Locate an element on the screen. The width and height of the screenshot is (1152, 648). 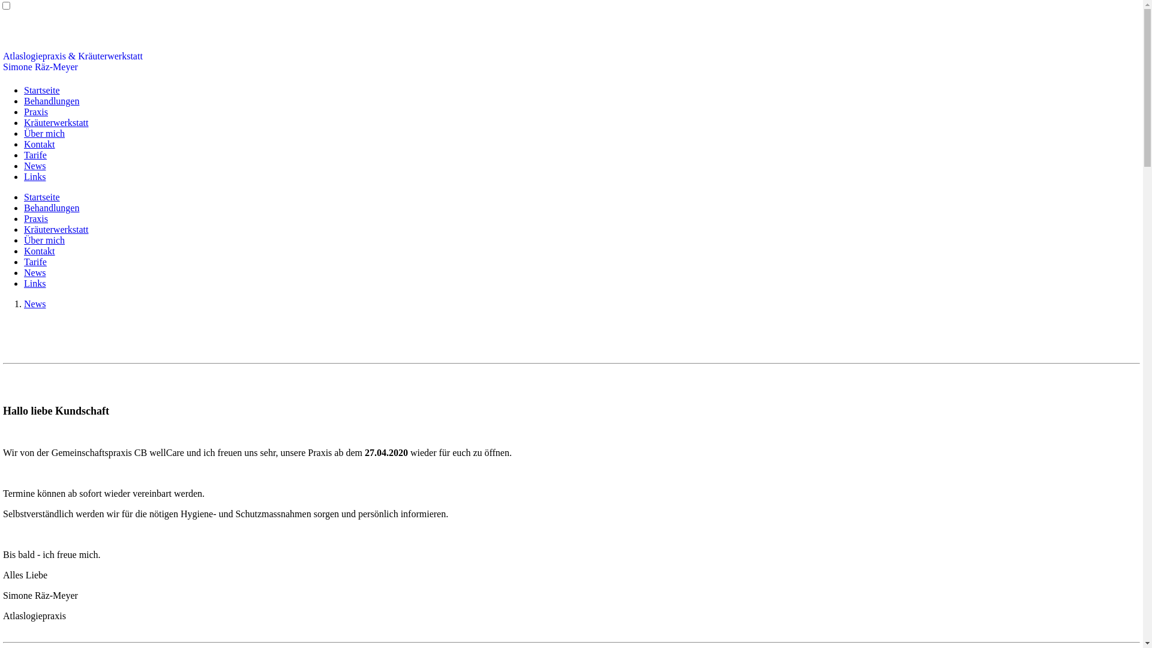
Kontakt is located at coordinates (40, 251).